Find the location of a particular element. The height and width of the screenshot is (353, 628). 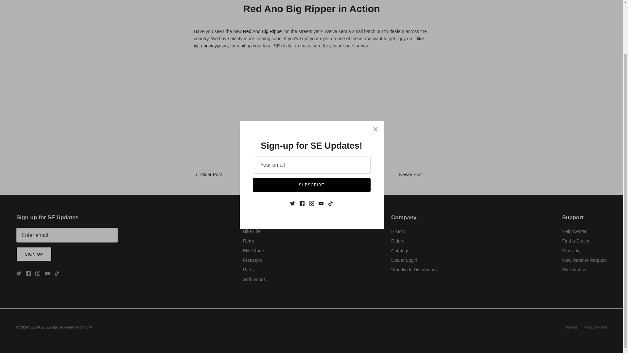

Instagram is located at coordinates (37, 273).